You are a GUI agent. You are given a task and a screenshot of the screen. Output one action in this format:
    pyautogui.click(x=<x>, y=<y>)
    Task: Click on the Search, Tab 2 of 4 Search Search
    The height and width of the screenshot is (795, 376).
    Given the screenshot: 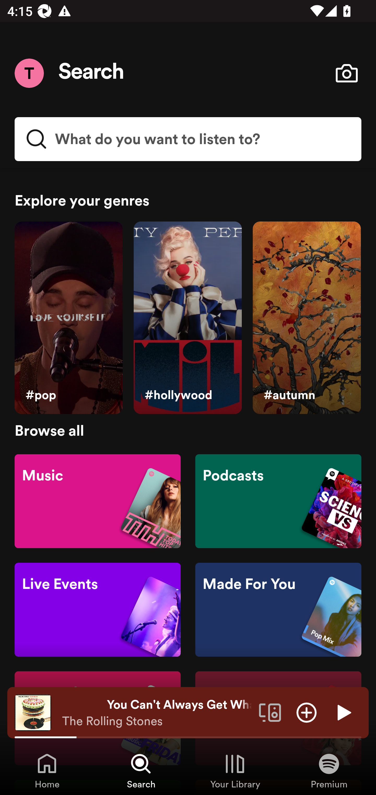 What is the action you would take?
    pyautogui.click(x=141, y=770)
    